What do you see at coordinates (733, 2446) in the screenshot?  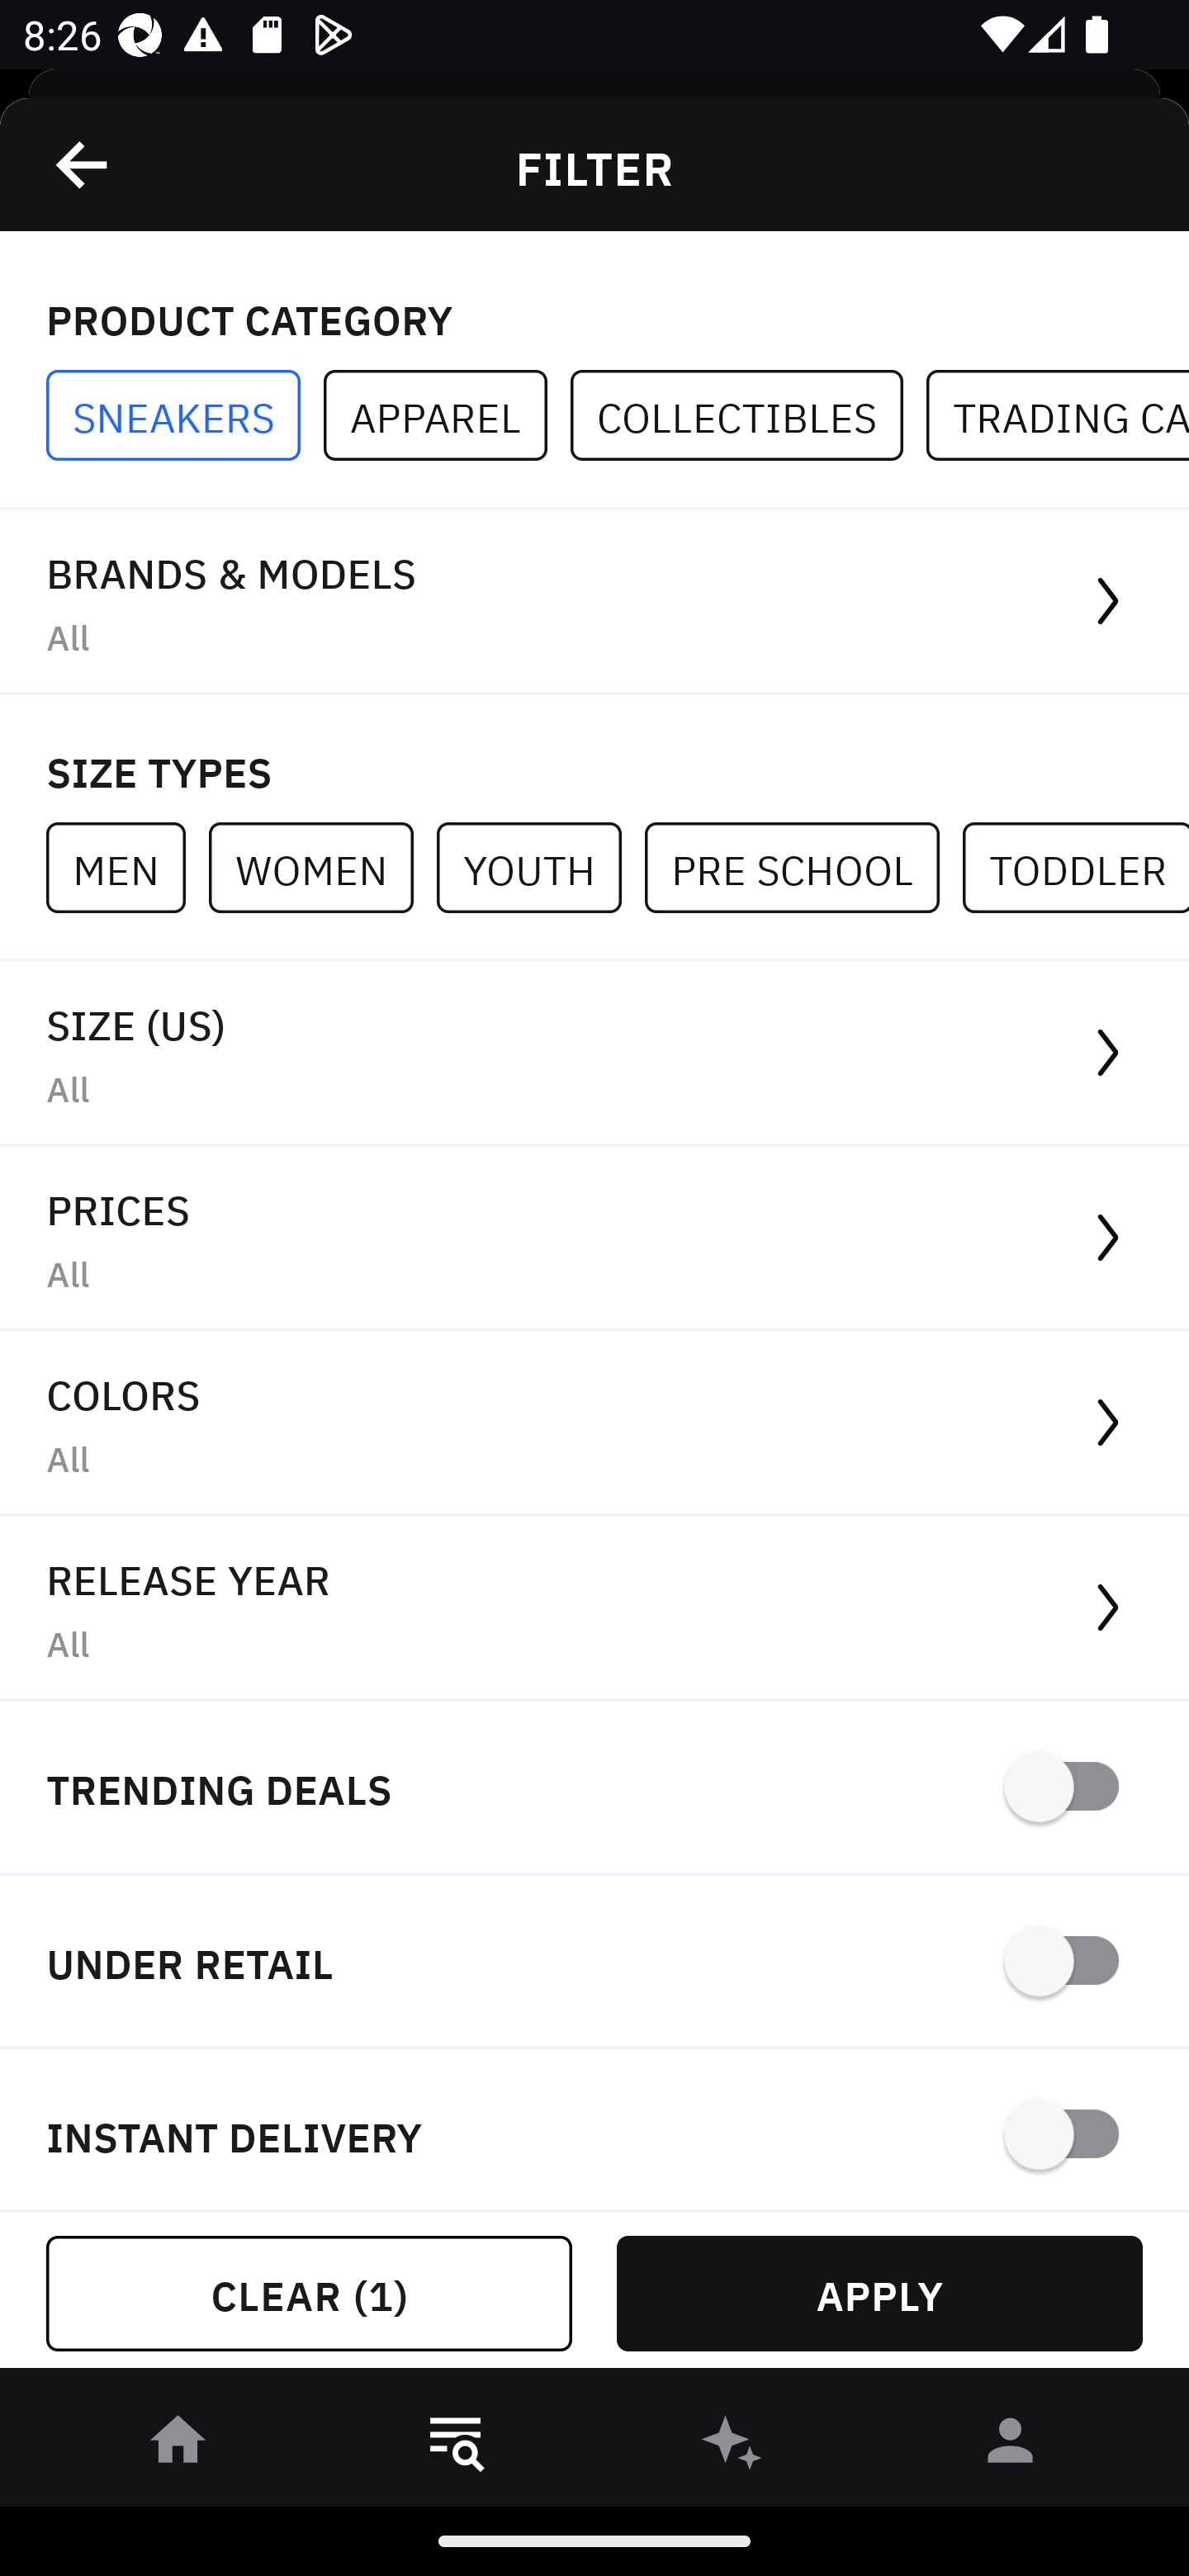 I see `󰫢` at bounding box center [733, 2446].